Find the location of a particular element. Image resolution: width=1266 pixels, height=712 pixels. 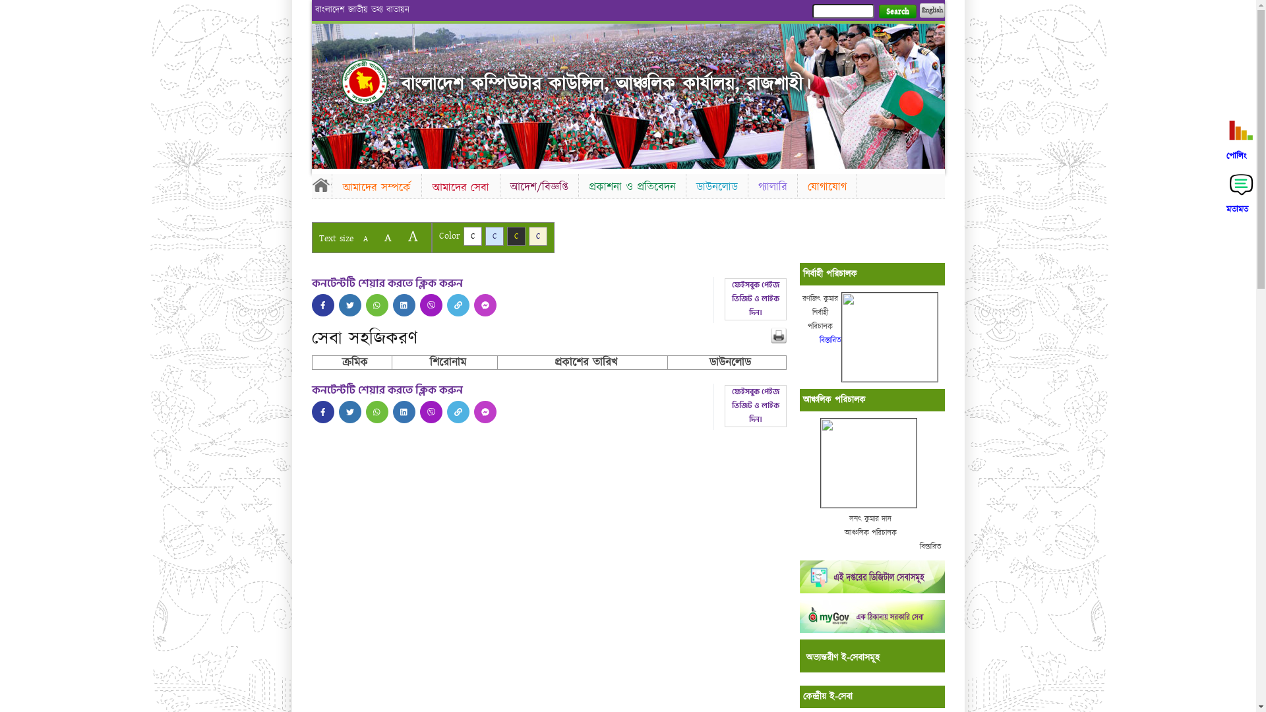

Home is located at coordinates (365, 82).